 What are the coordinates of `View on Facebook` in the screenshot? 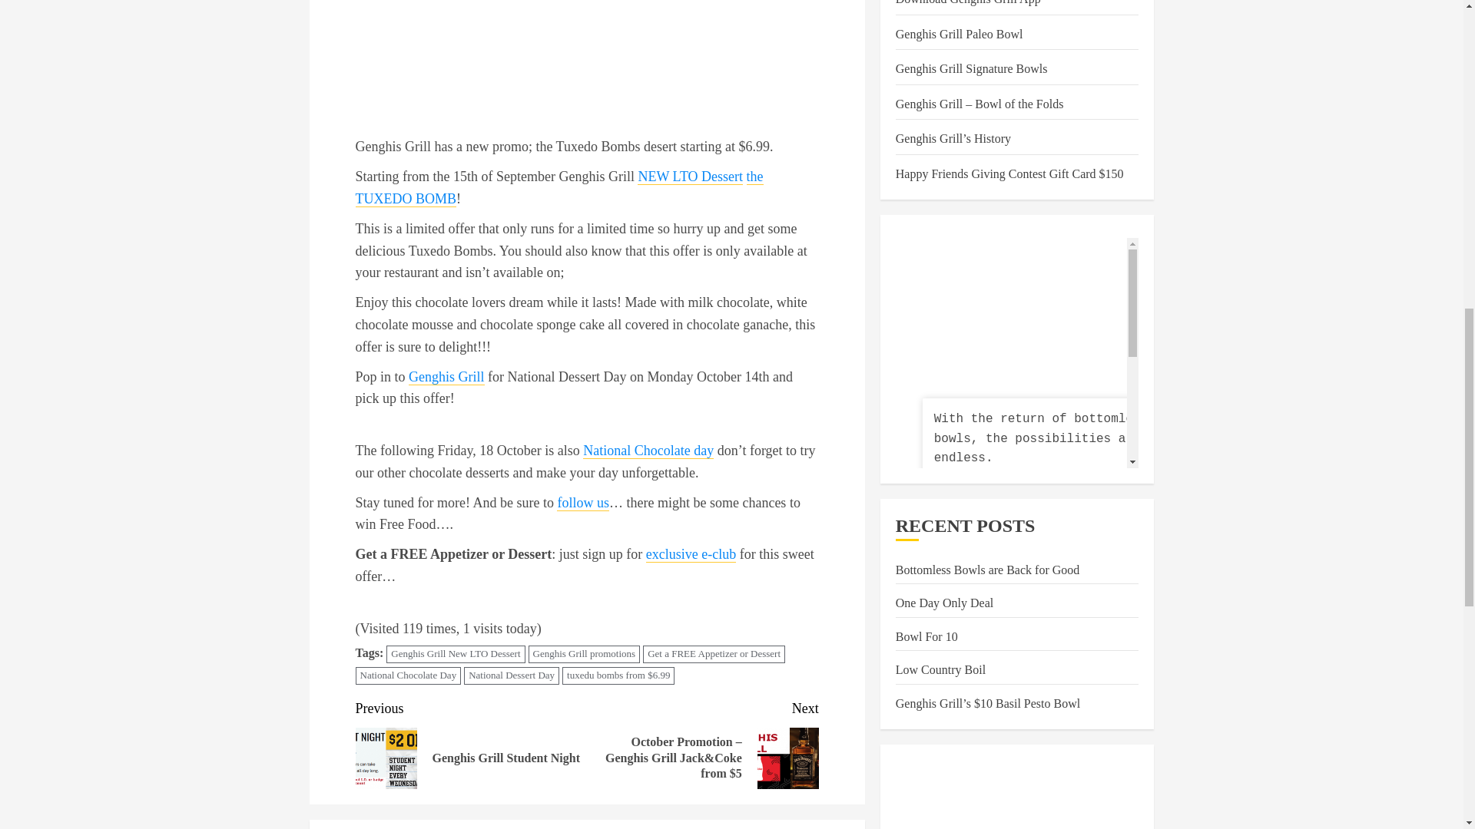 It's located at (974, 207).